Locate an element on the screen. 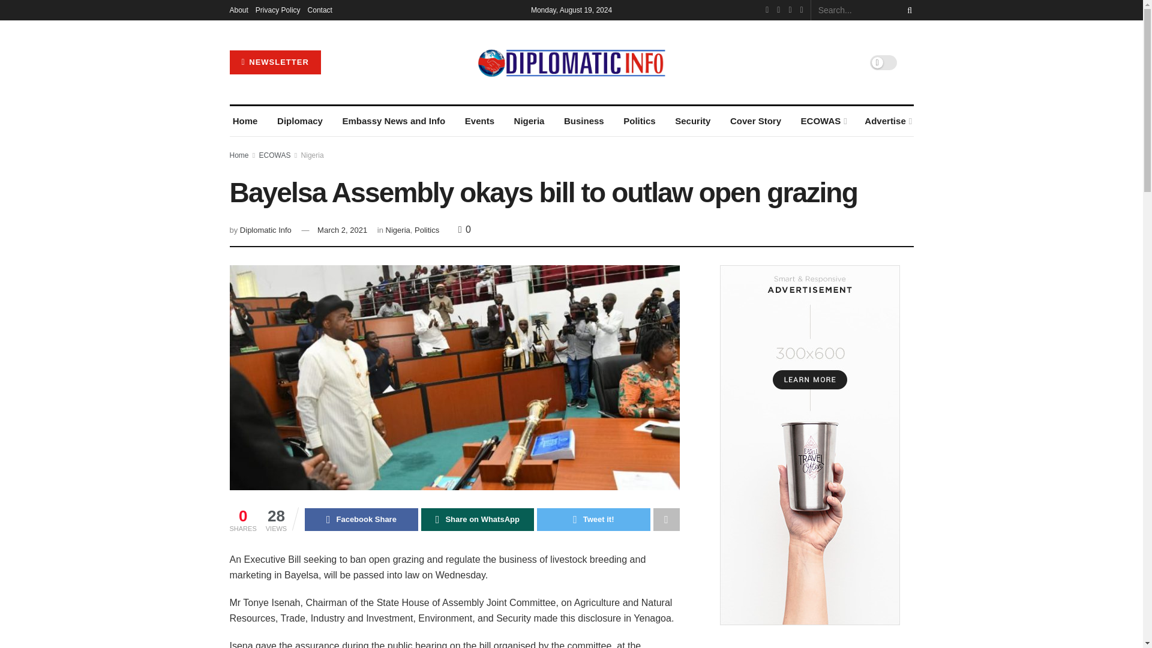 This screenshot has height=648, width=1152. Events is located at coordinates (479, 121).